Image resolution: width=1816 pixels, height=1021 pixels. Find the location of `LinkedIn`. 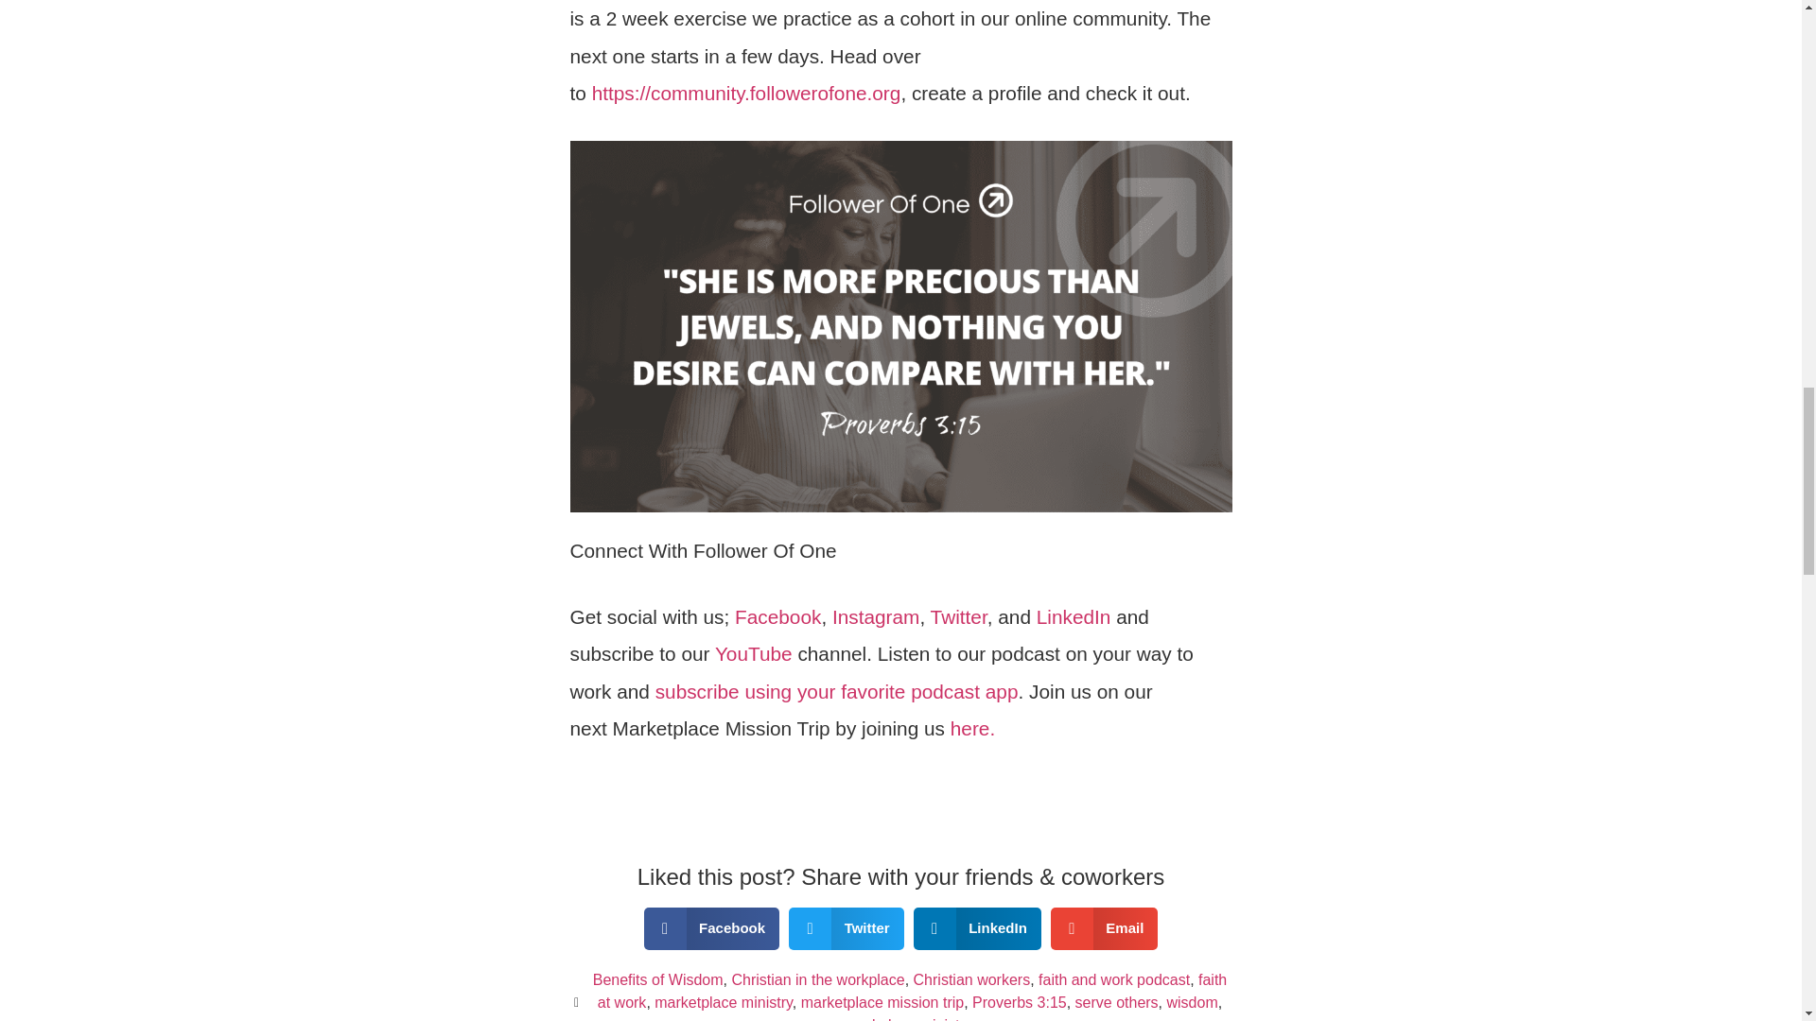

LinkedIn is located at coordinates (1074, 616).